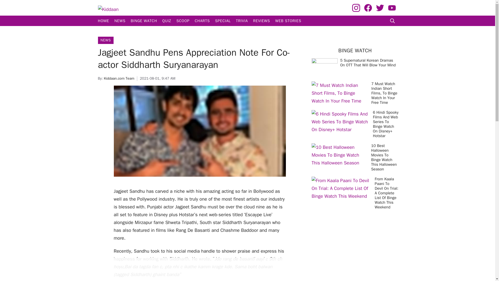  What do you see at coordinates (120, 21) in the screenshot?
I see `NEWS` at bounding box center [120, 21].